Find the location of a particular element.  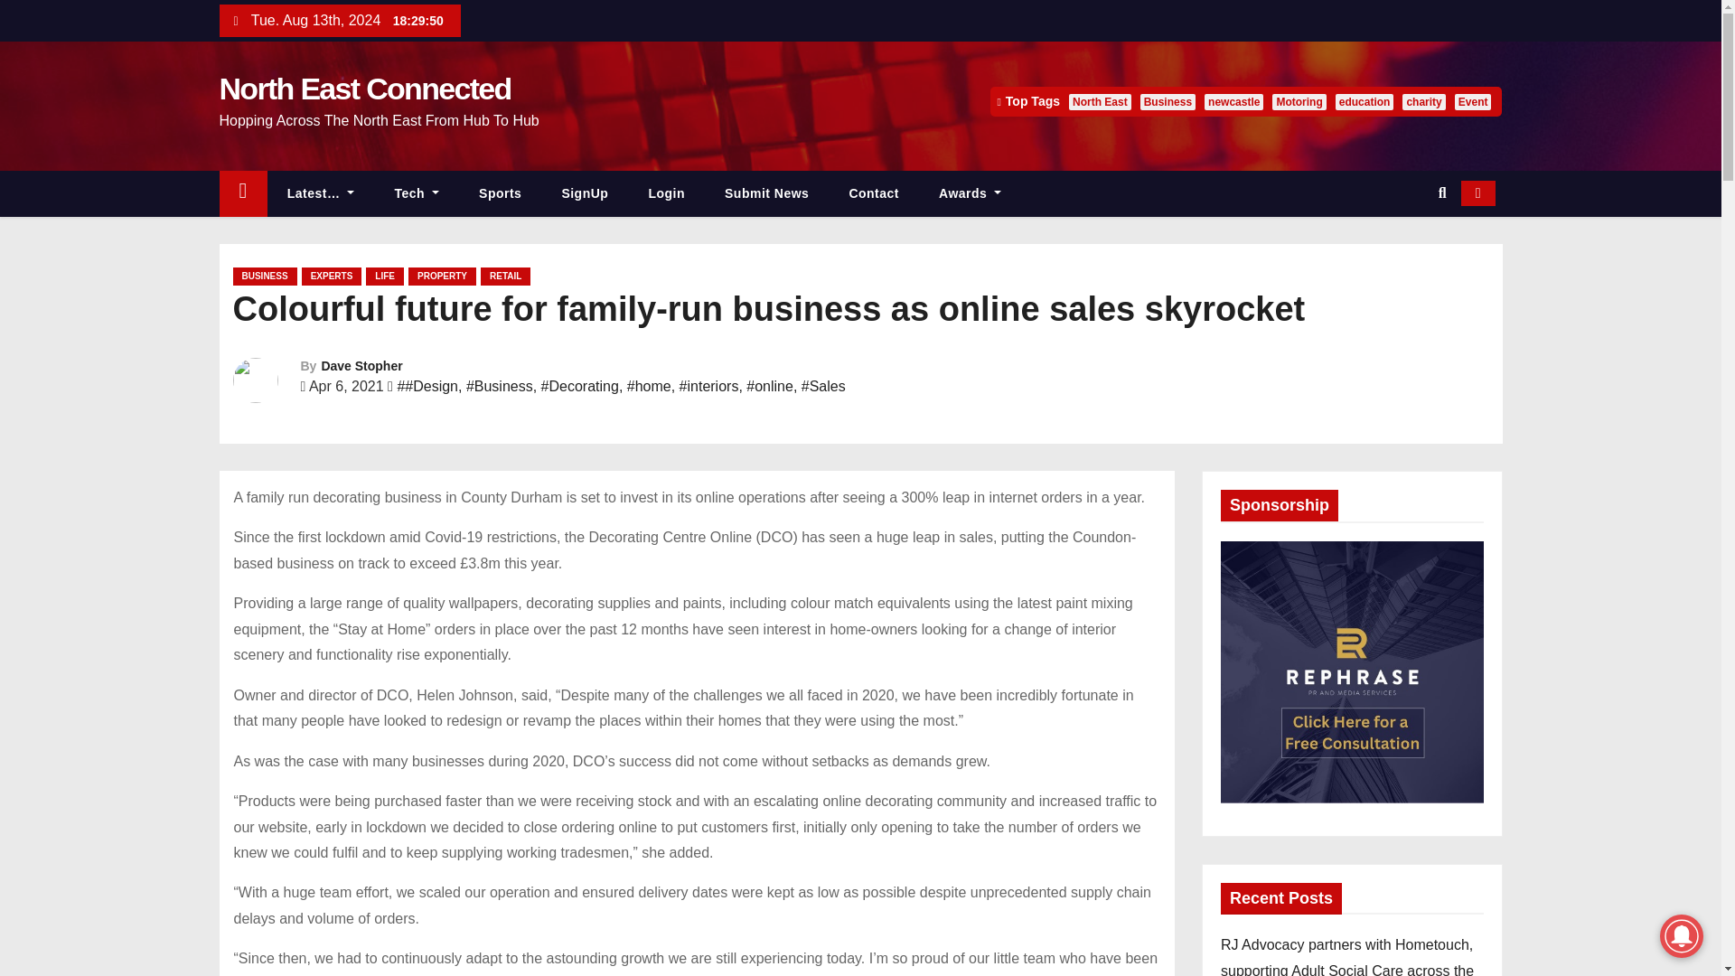

North East Connected is located at coordinates (363, 88).